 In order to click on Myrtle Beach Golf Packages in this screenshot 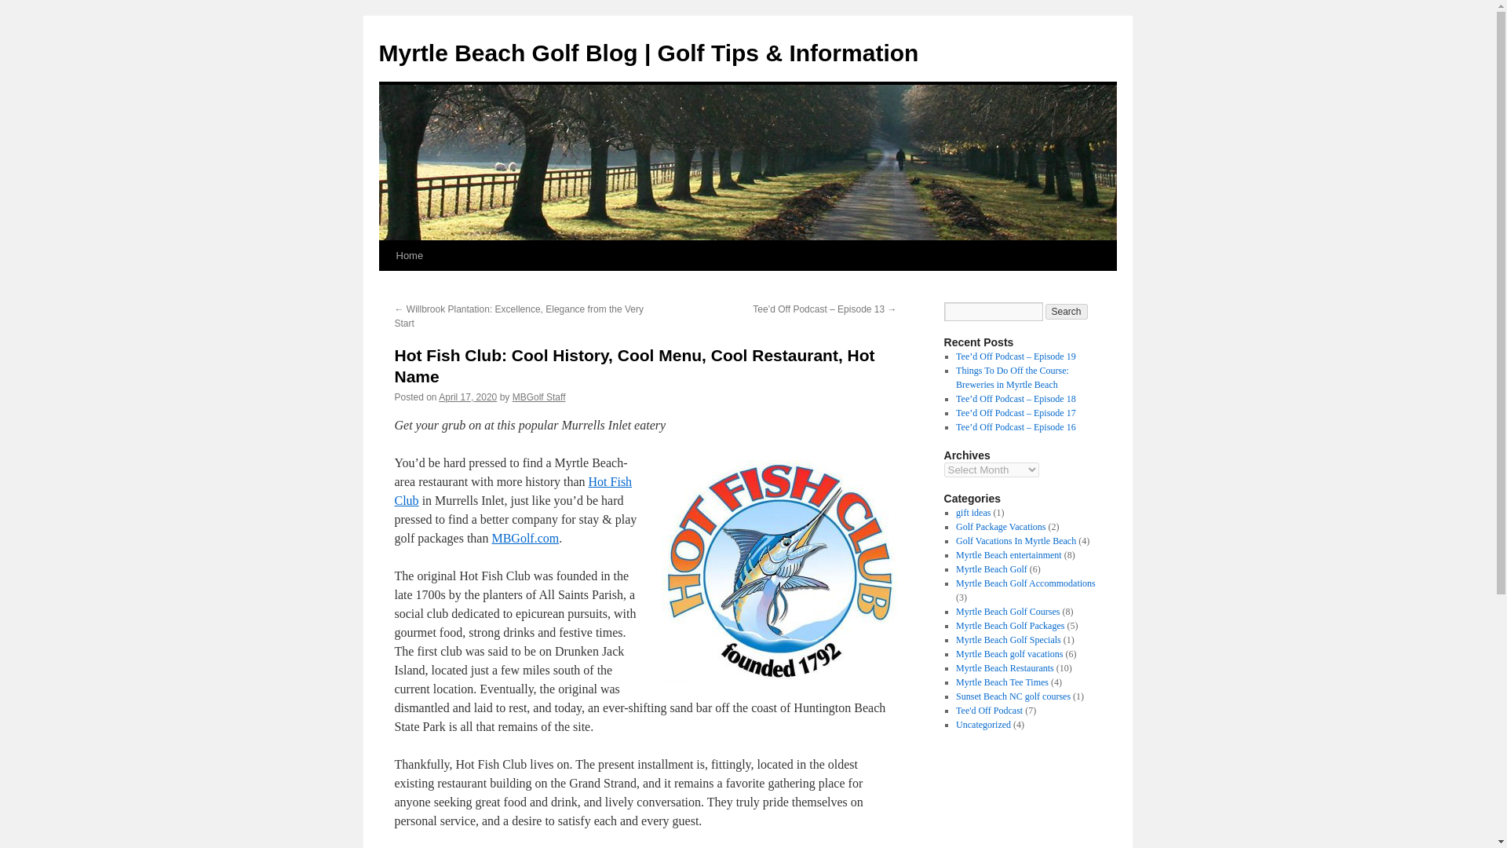, I will do `click(1009, 625)`.